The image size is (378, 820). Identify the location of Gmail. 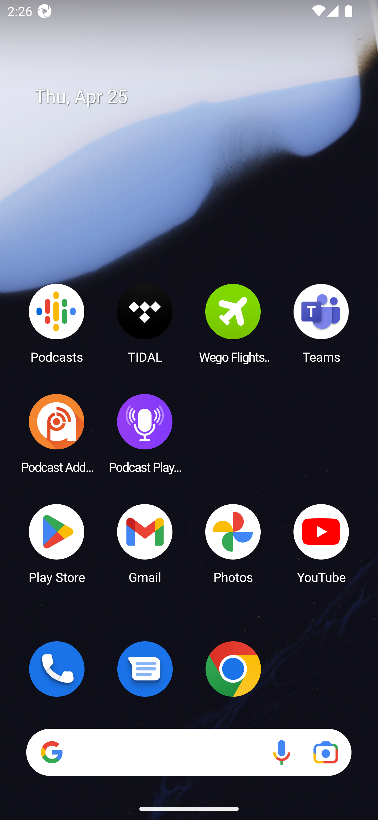
(145, 543).